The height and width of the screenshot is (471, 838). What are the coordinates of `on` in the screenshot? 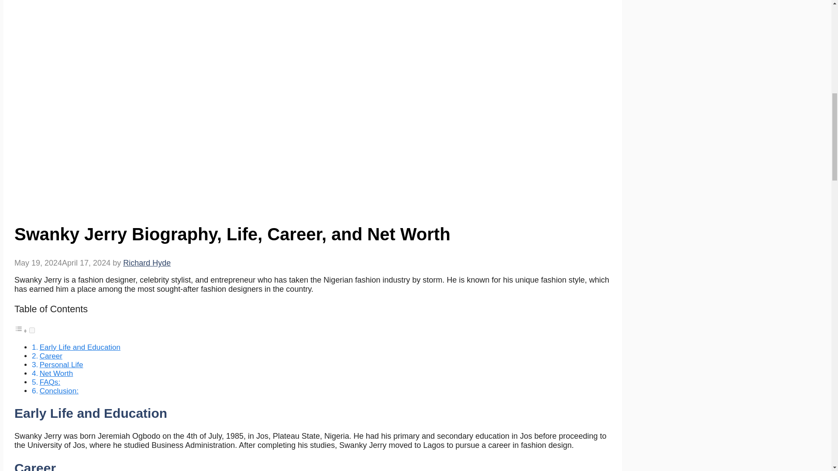 It's located at (32, 330).